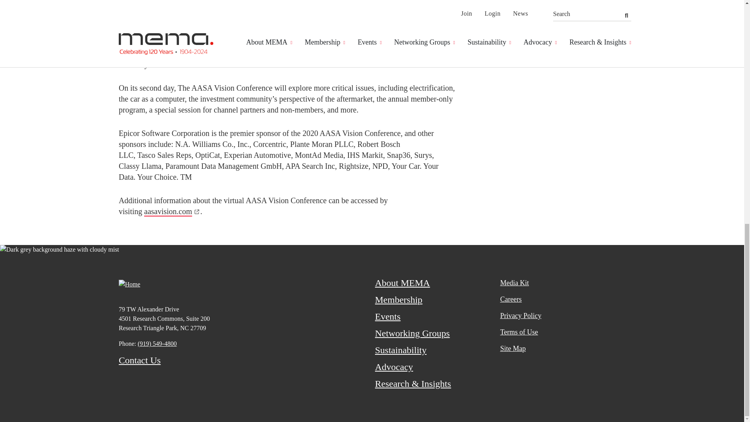  What do you see at coordinates (139, 360) in the screenshot?
I see `Contact Us` at bounding box center [139, 360].